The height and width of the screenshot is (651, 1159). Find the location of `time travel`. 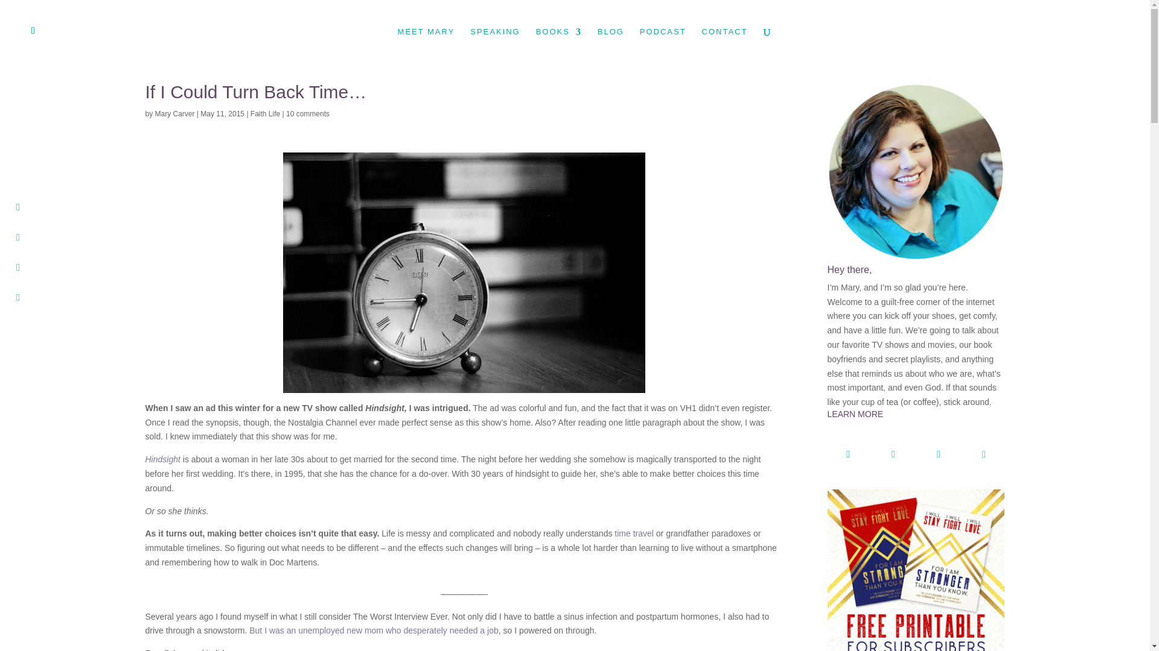

time travel is located at coordinates (634, 533).